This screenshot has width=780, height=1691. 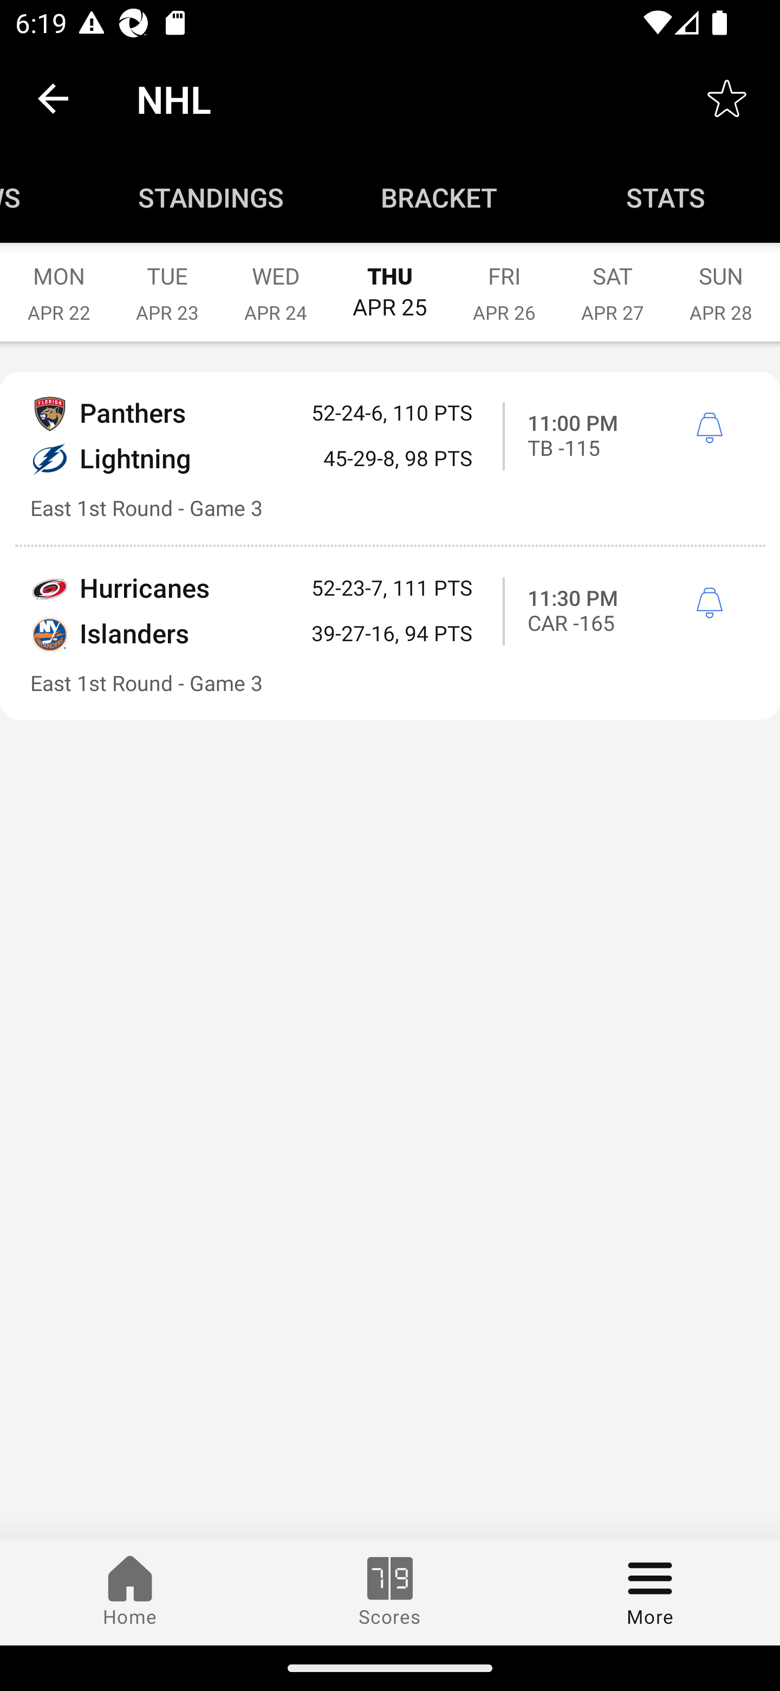 What do you see at coordinates (613, 283) in the screenshot?
I see `SAT APR 27` at bounding box center [613, 283].